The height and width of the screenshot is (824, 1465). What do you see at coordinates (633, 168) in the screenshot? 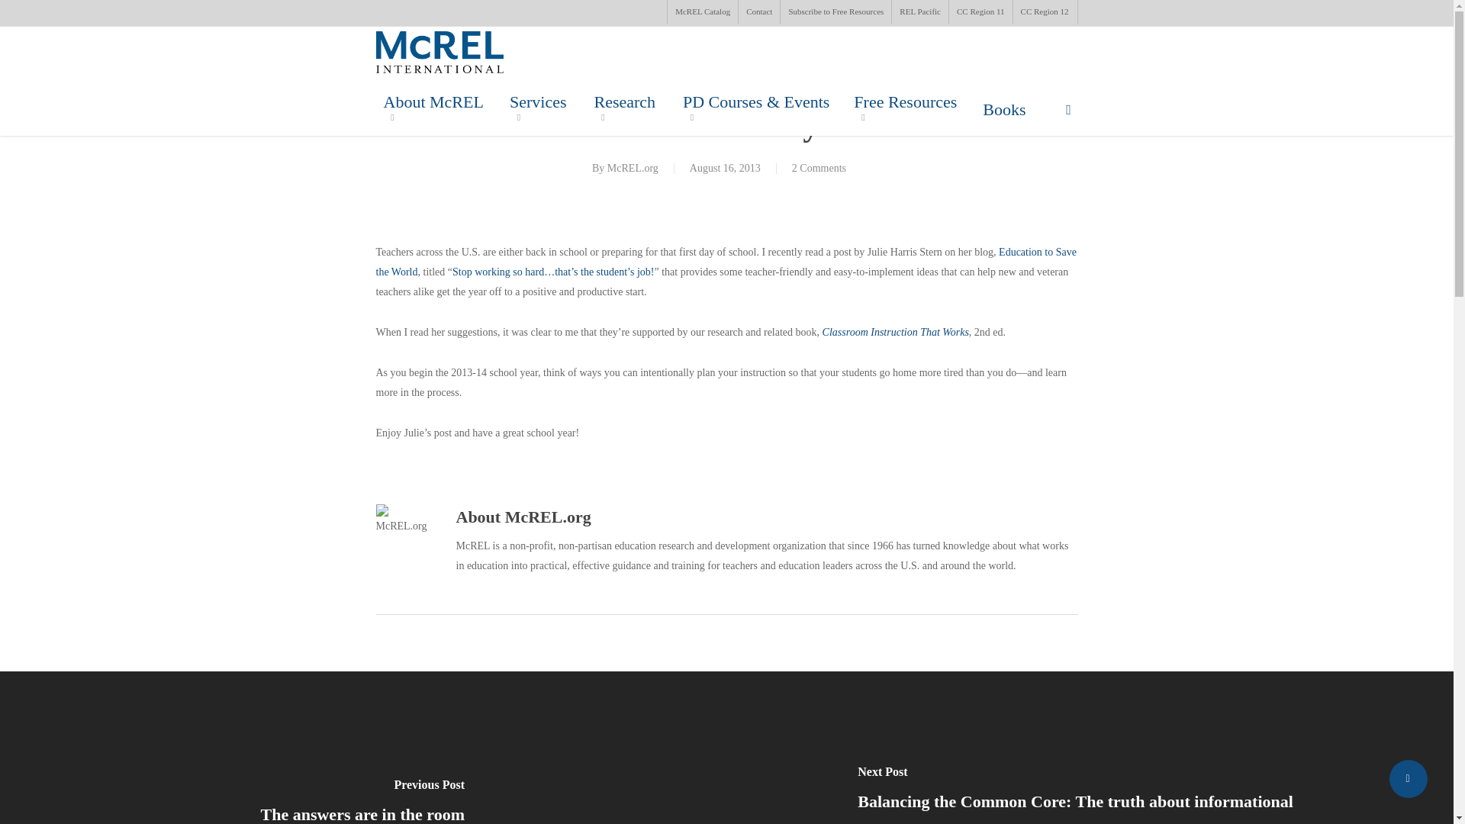
I see `Posts by McREL.org` at bounding box center [633, 168].